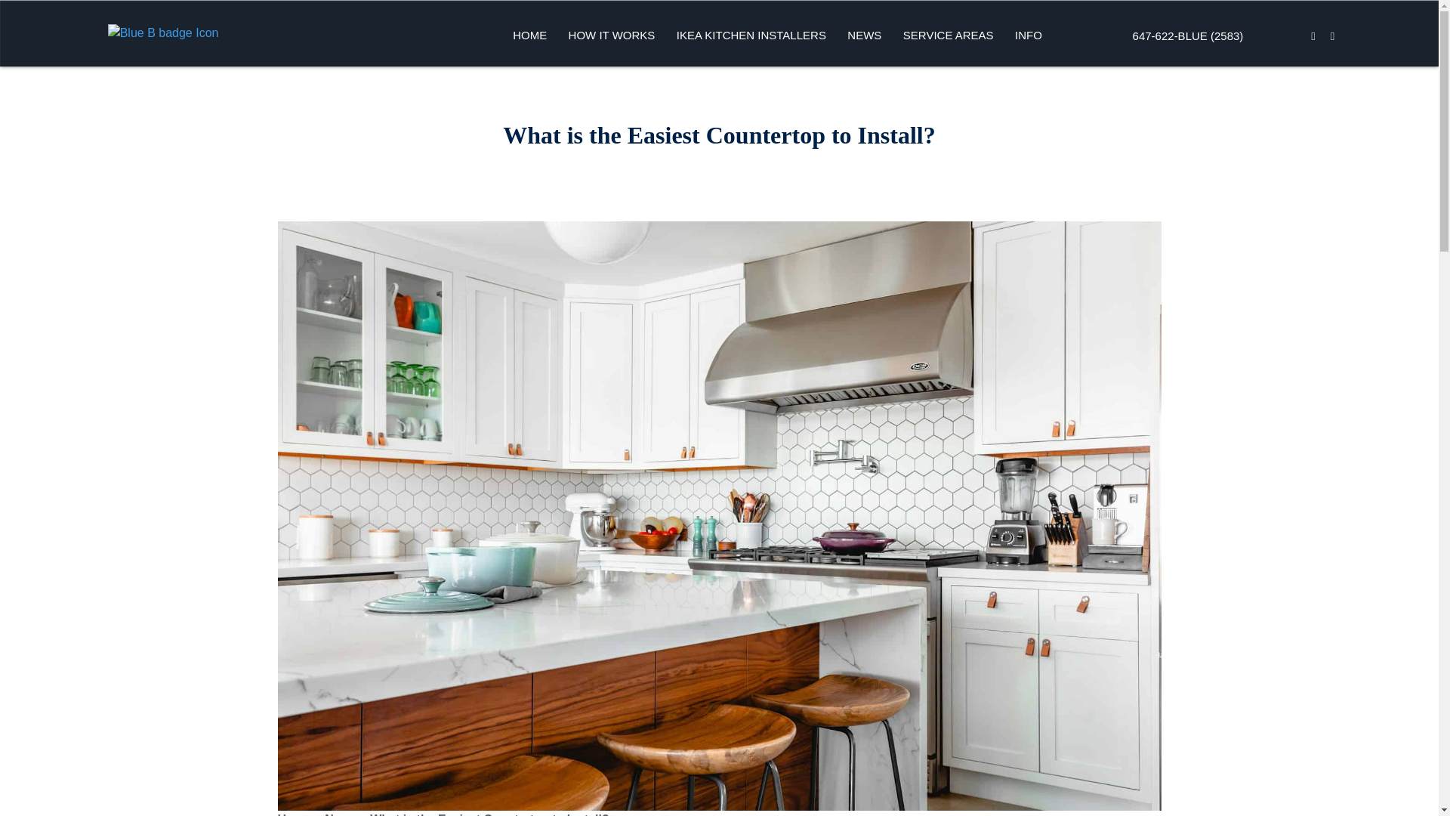 The width and height of the screenshot is (1450, 816). I want to click on NEWS, so click(864, 35).